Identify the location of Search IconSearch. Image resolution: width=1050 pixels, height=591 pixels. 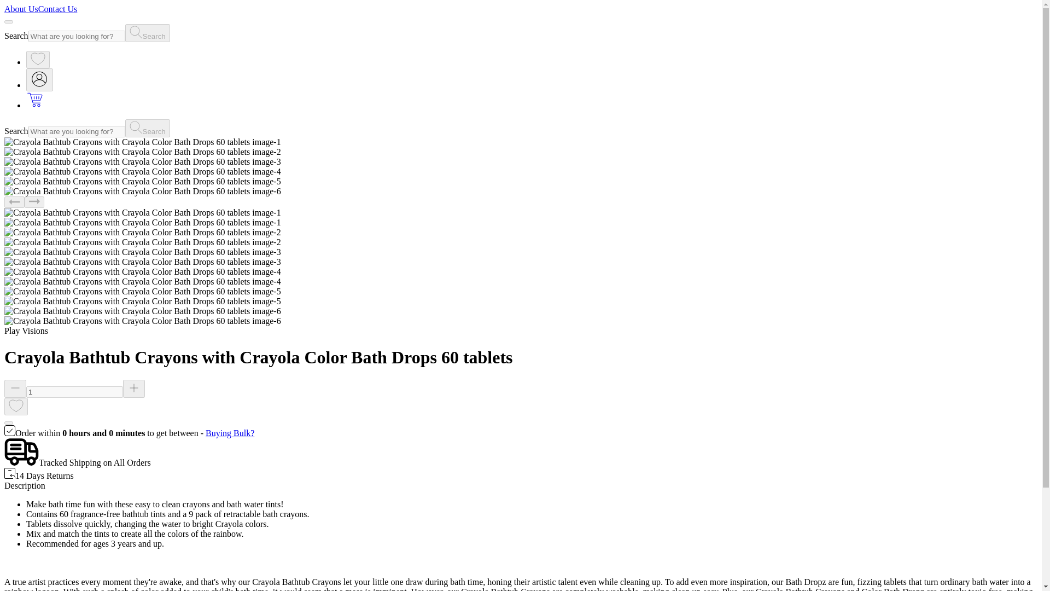
(148, 33).